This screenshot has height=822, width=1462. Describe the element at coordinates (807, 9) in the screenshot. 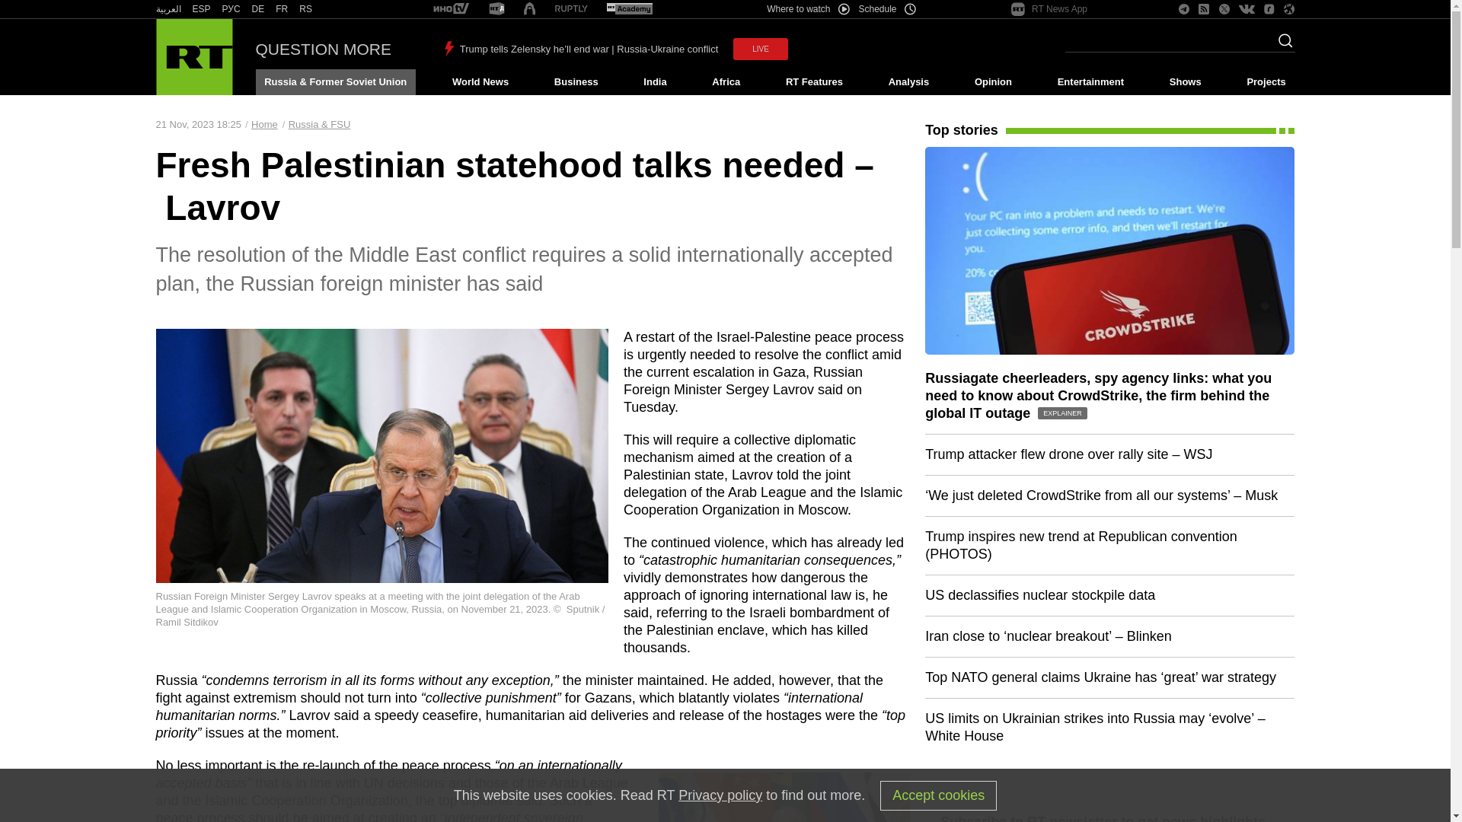

I see `Where to watch` at that location.